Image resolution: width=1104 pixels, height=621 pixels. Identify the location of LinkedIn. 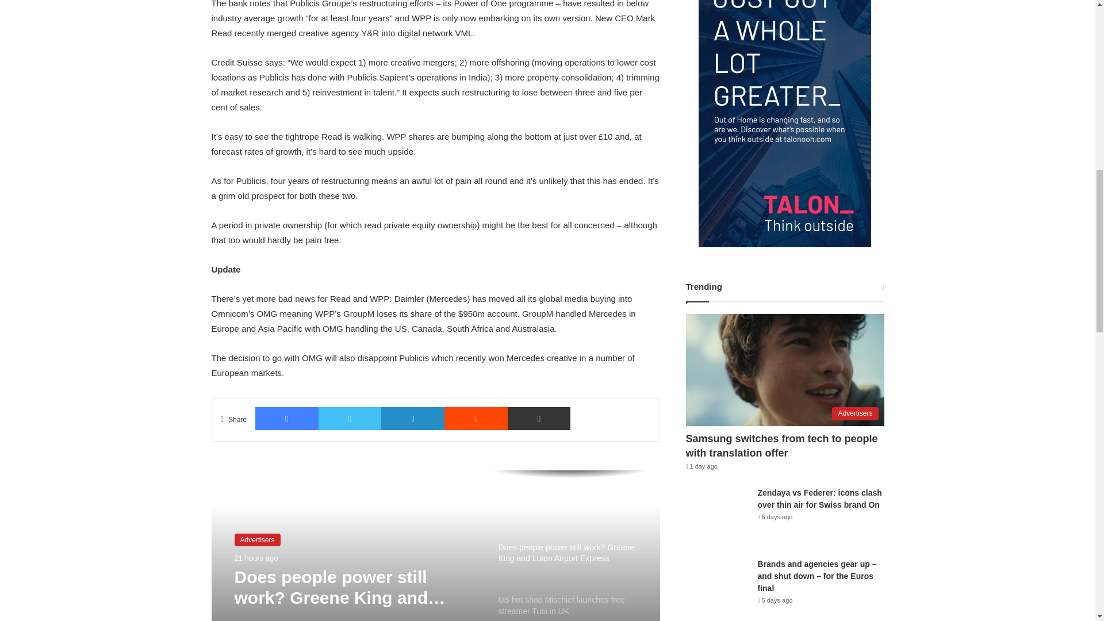
(413, 419).